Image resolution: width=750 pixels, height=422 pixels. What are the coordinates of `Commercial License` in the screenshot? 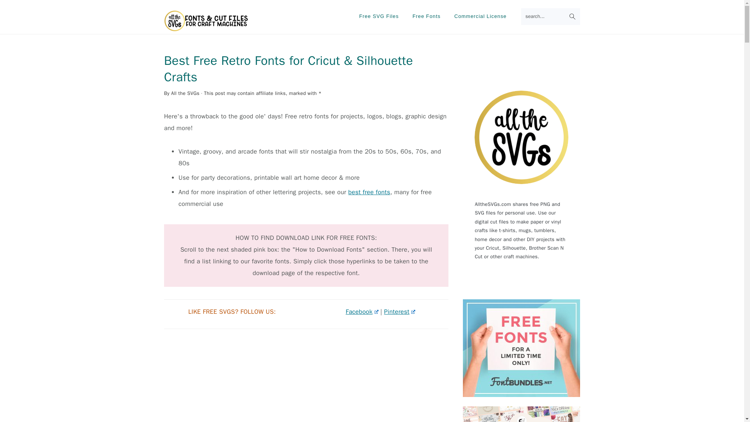 It's located at (480, 16).